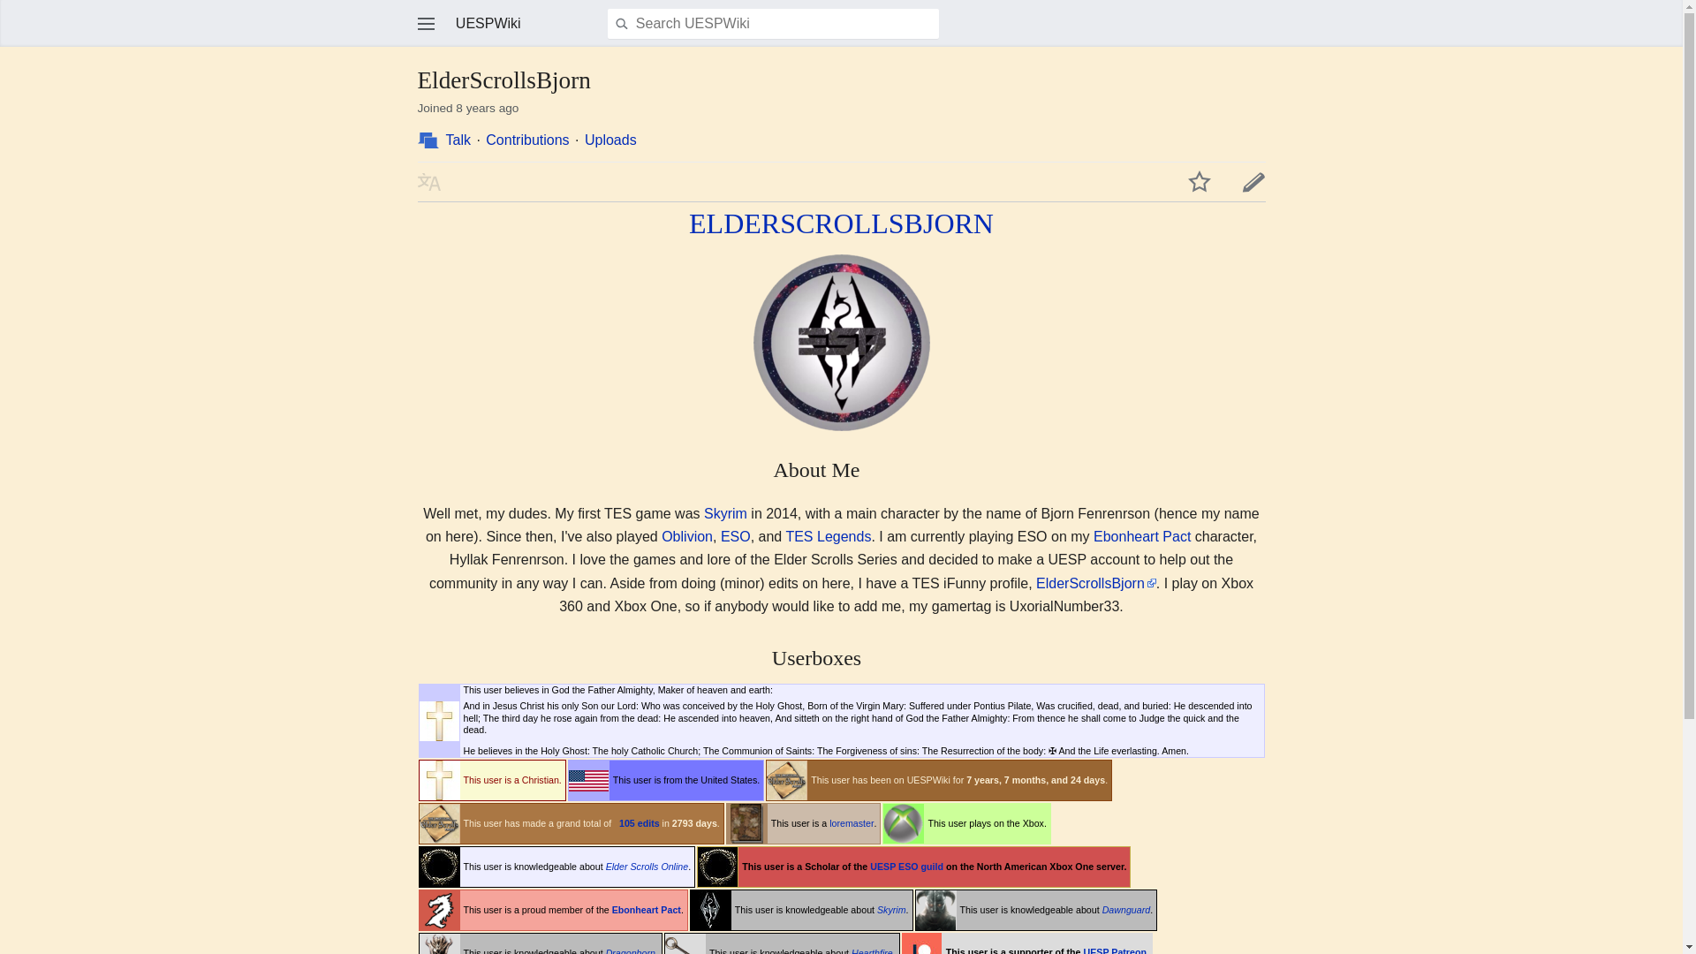 This screenshot has width=1696, height=954. What do you see at coordinates (1253, 182) in the screenshot?
I see `Edit the lead section of this page` at bounding box center [1253, 182].